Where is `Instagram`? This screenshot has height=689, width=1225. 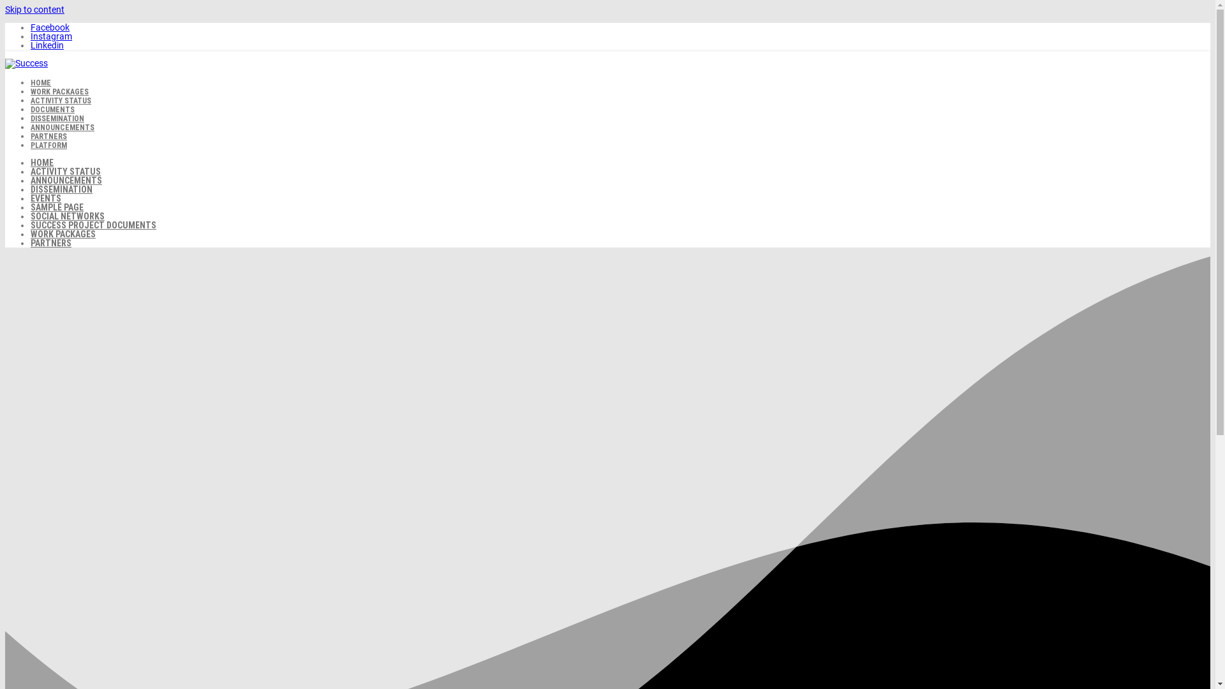
Instagram is located at coordinates (51, 36).